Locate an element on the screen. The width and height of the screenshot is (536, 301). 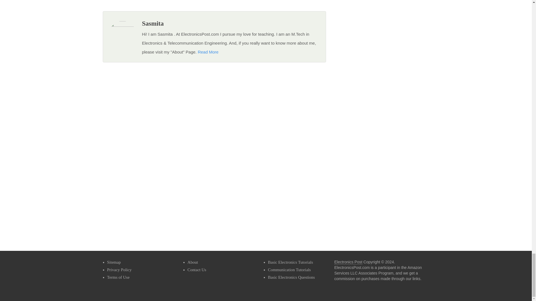
Read More is located at coordinates (208, 52).